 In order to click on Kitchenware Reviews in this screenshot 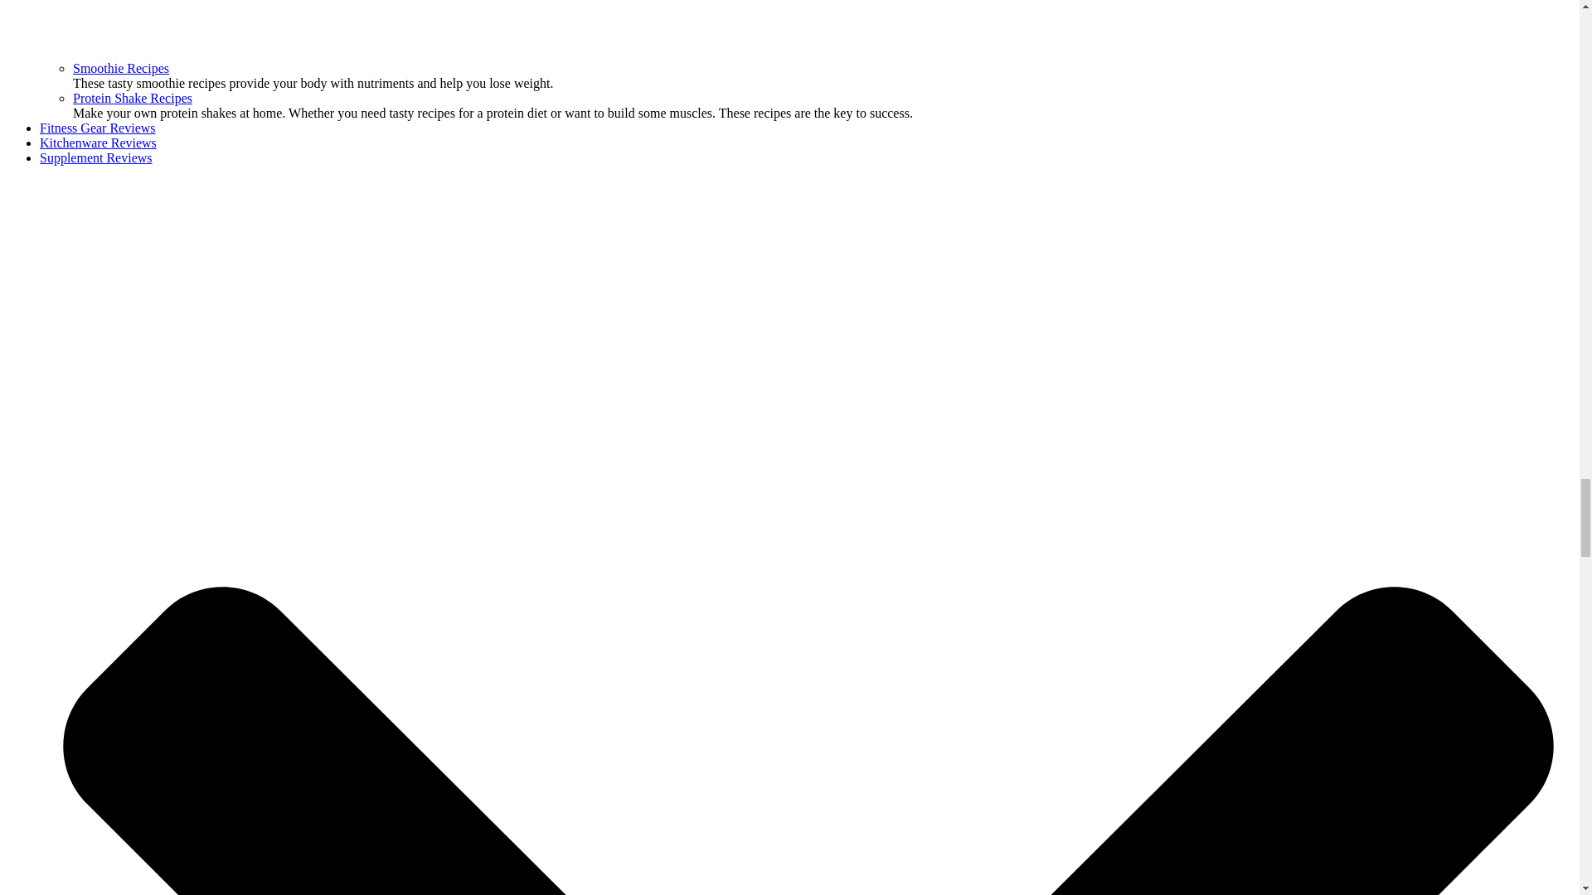, I will do `click(98, 143)`.